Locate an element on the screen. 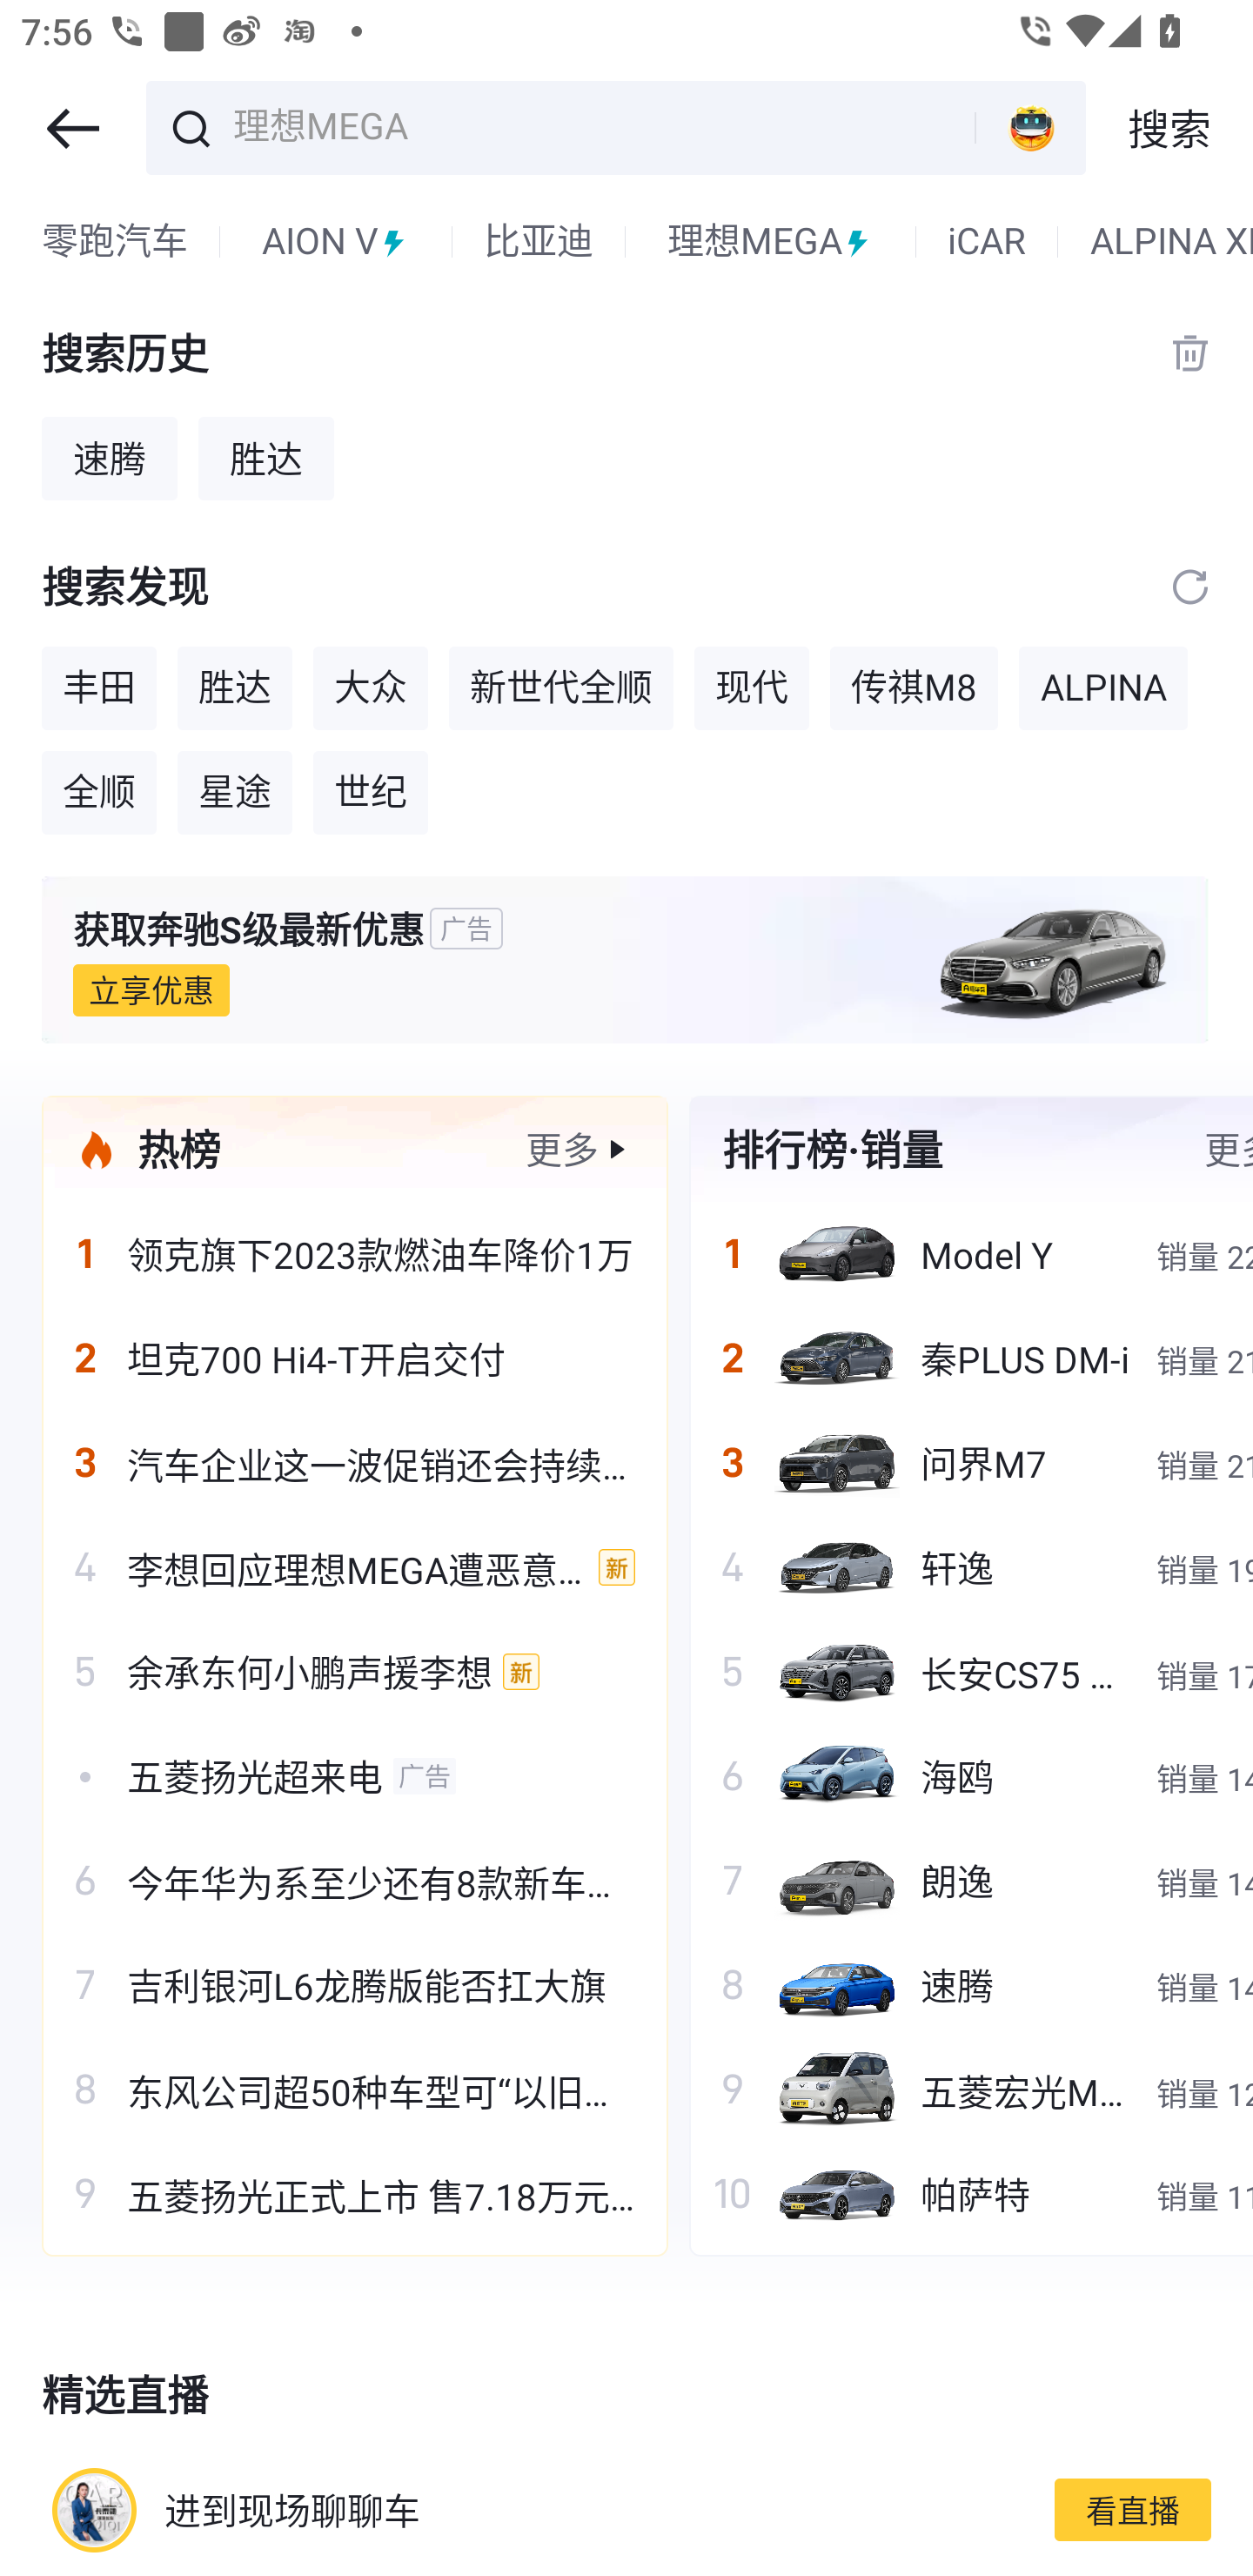 The height and width of the screenshot is (2576, 1253). 全顺 is located at coordinates (99, 794).